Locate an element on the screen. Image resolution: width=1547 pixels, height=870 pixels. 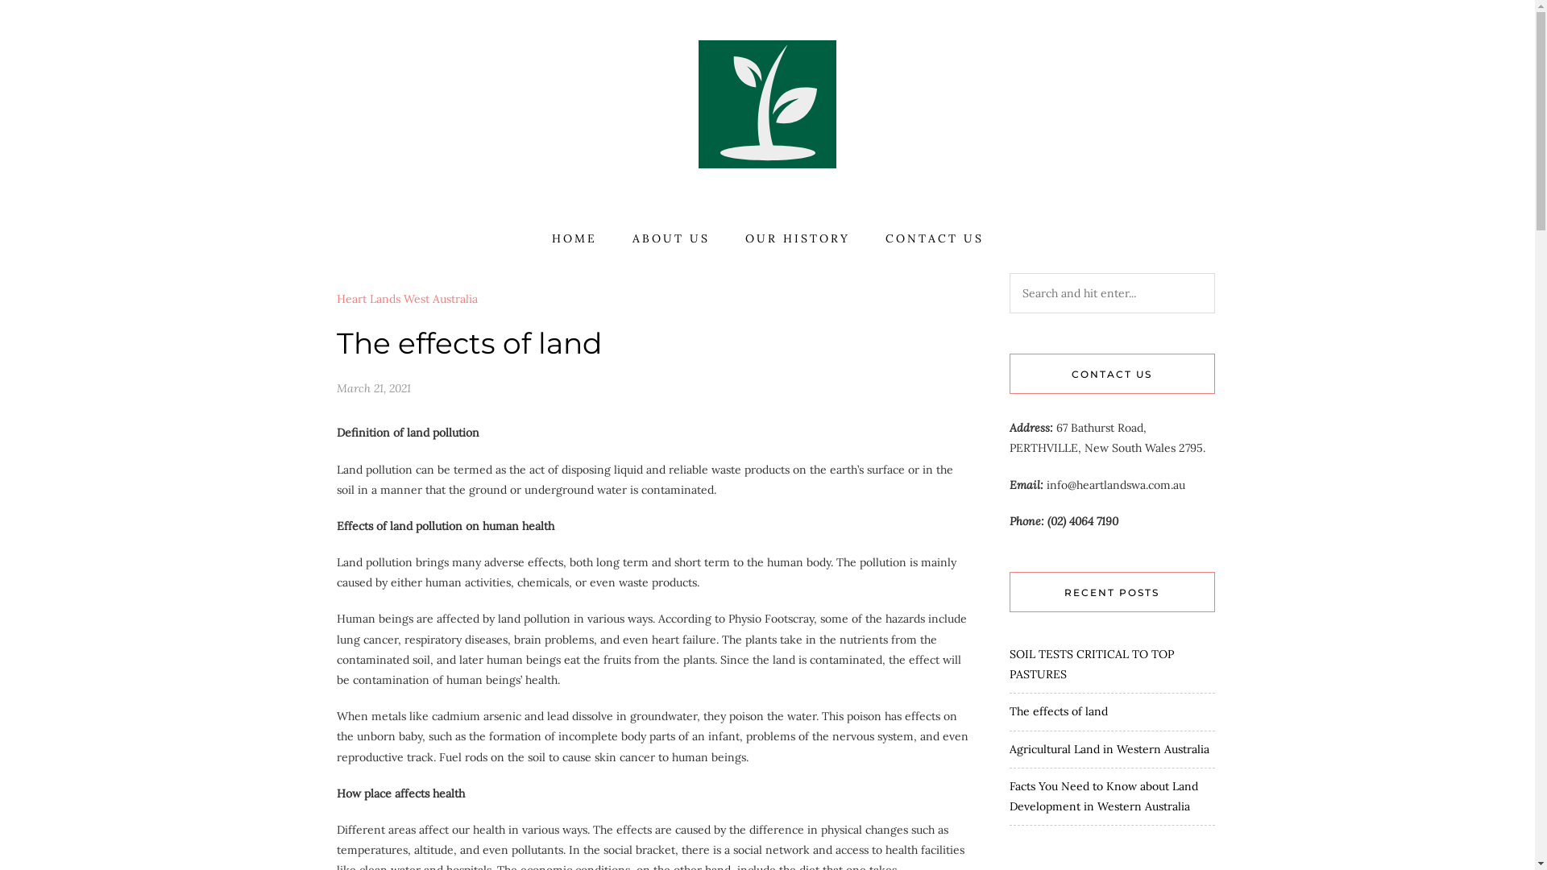
Heart Lands West Australia is located at coordinates (408, 300).